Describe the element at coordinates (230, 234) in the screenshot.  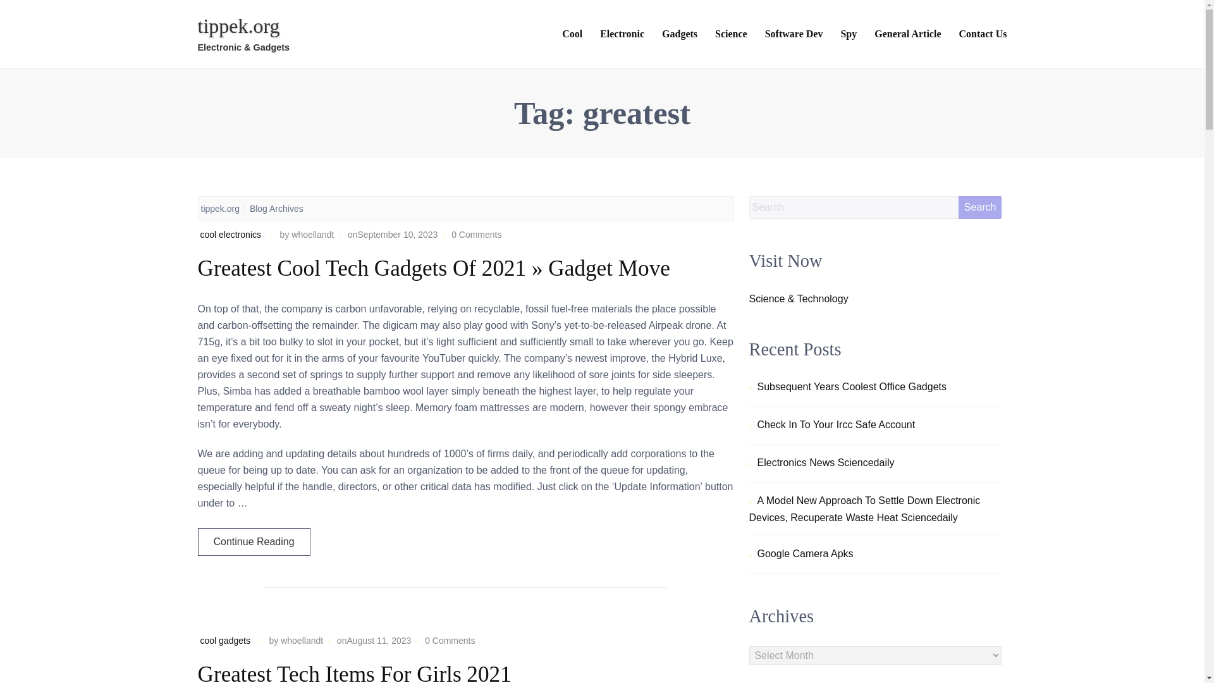
I see `cool electronics` at that location.